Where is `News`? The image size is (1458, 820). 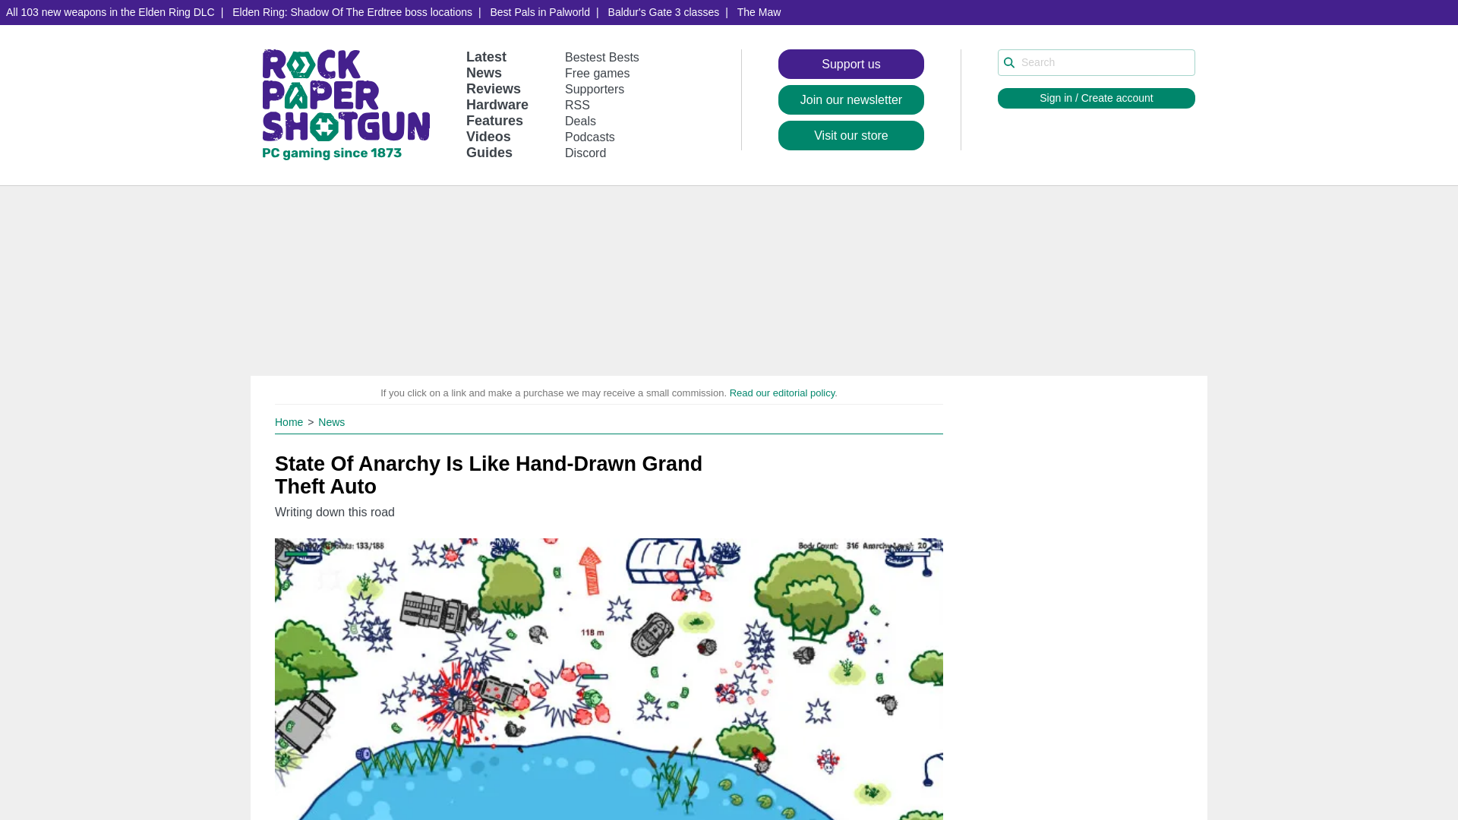 News is located at coordinates (484, 73).